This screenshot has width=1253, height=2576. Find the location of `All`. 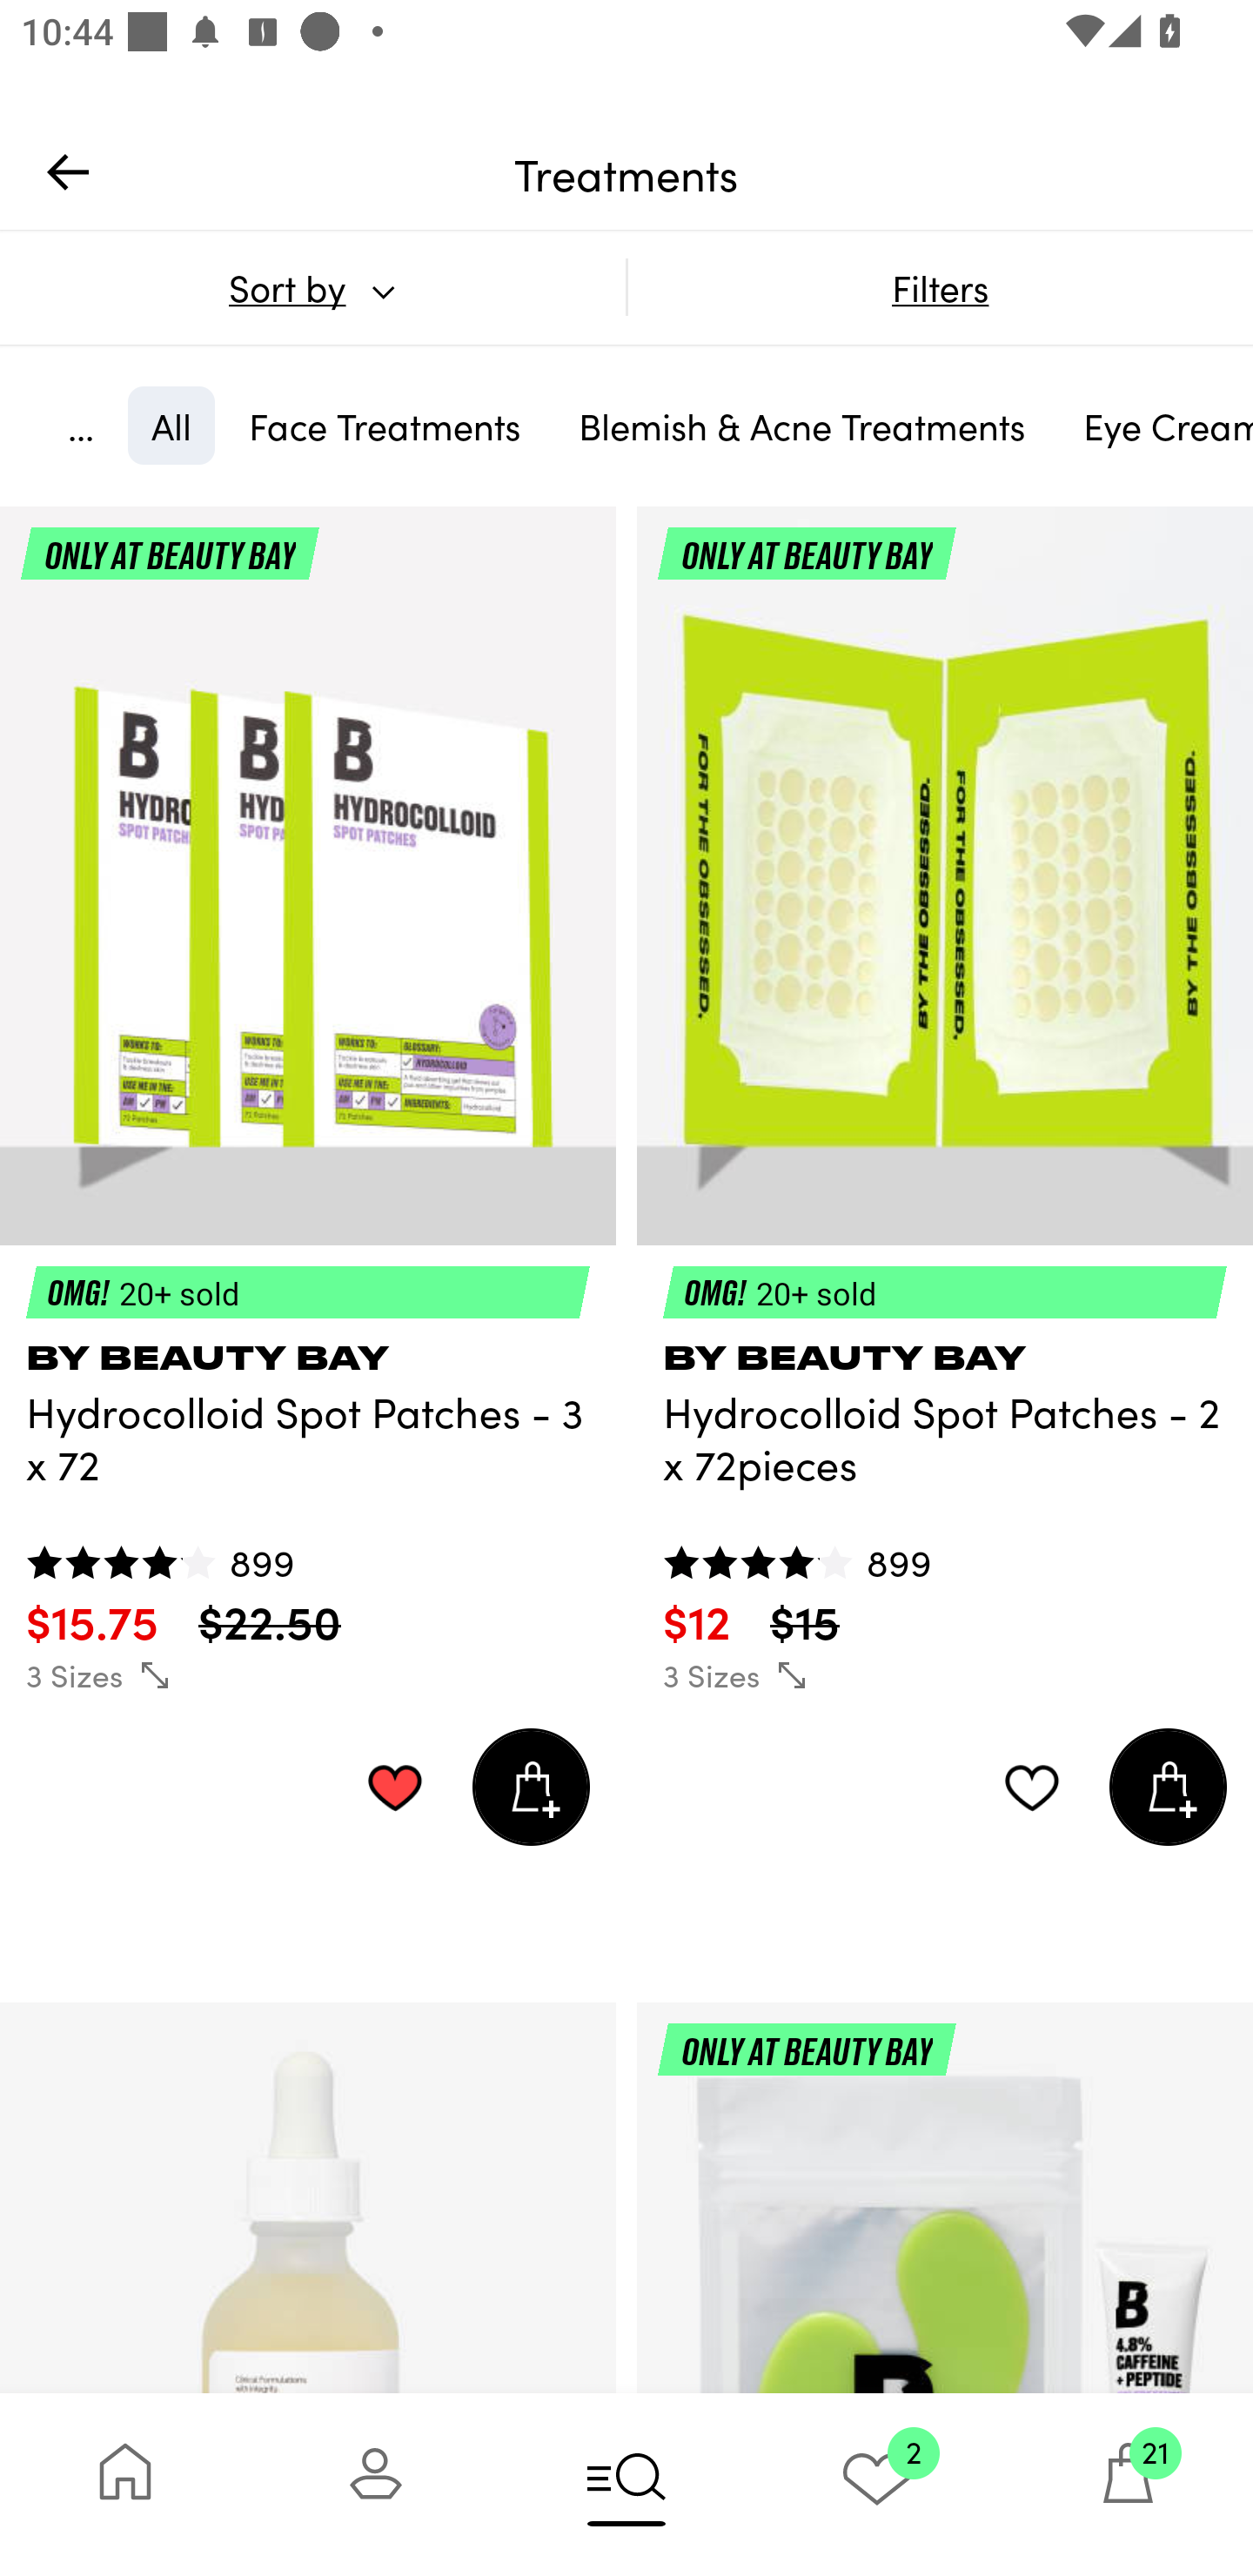

All is located at coordinates (171, 425).